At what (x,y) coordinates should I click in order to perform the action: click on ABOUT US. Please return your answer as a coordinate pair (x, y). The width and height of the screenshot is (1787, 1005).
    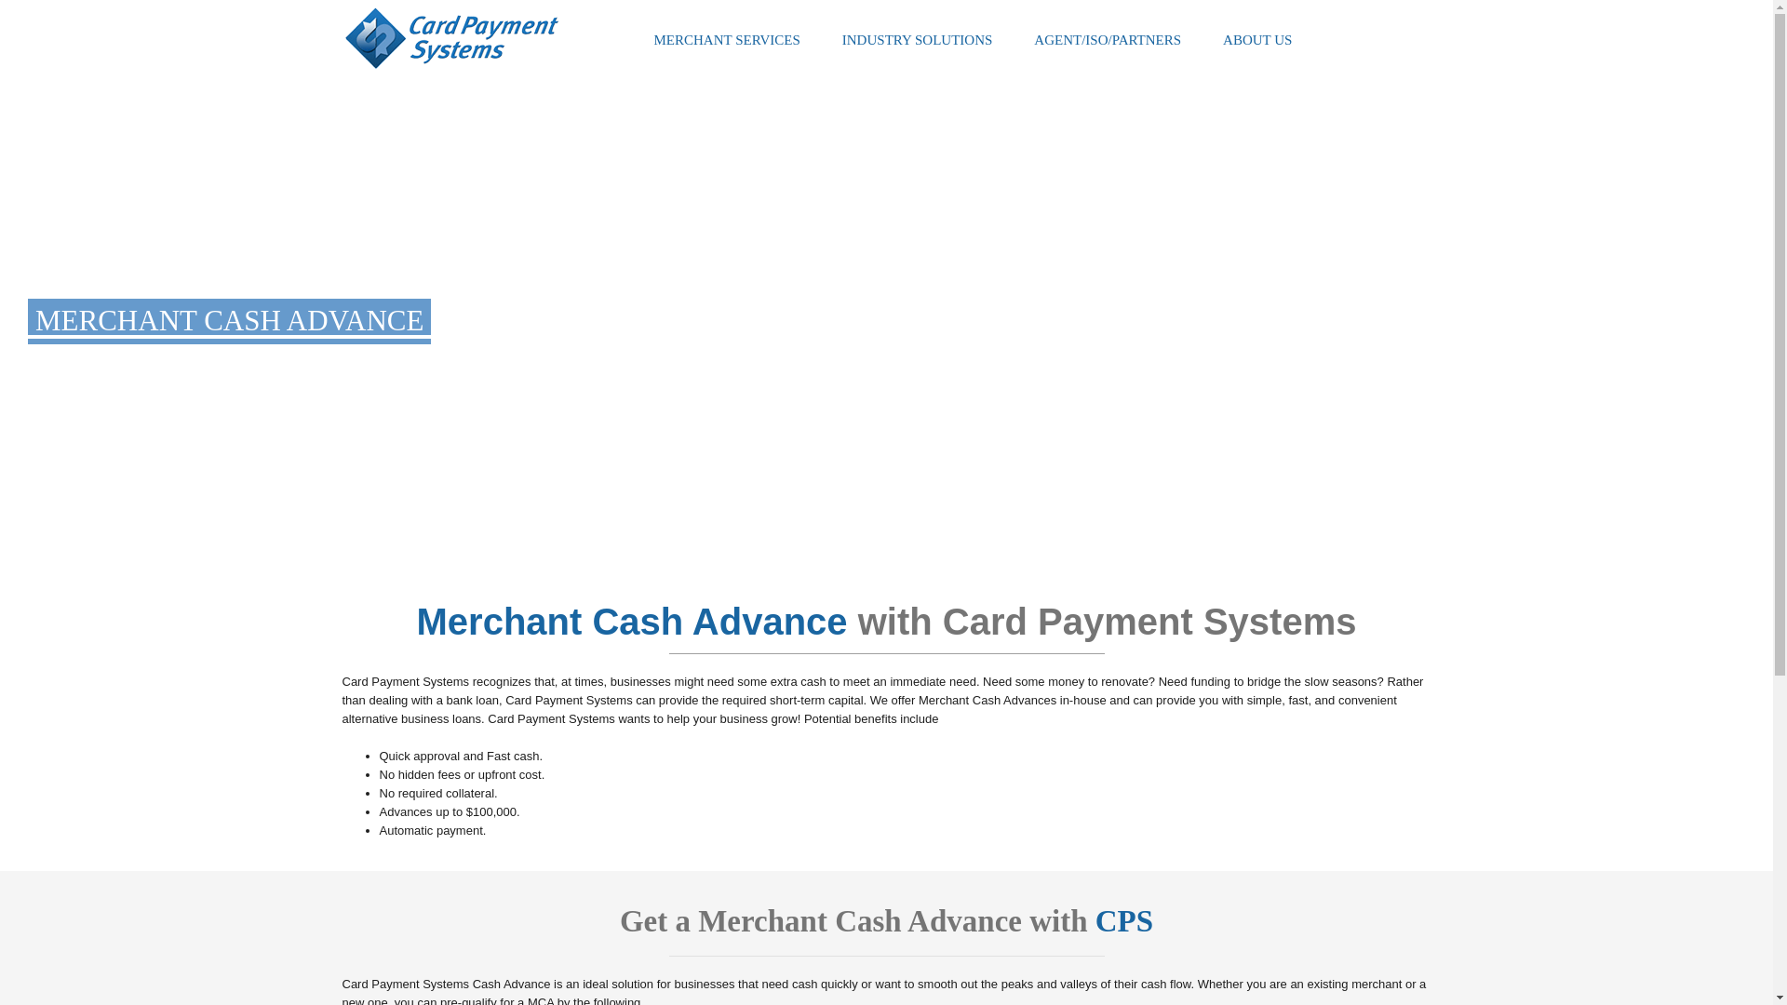
    Looking at the image, I should click on (1256, 40).